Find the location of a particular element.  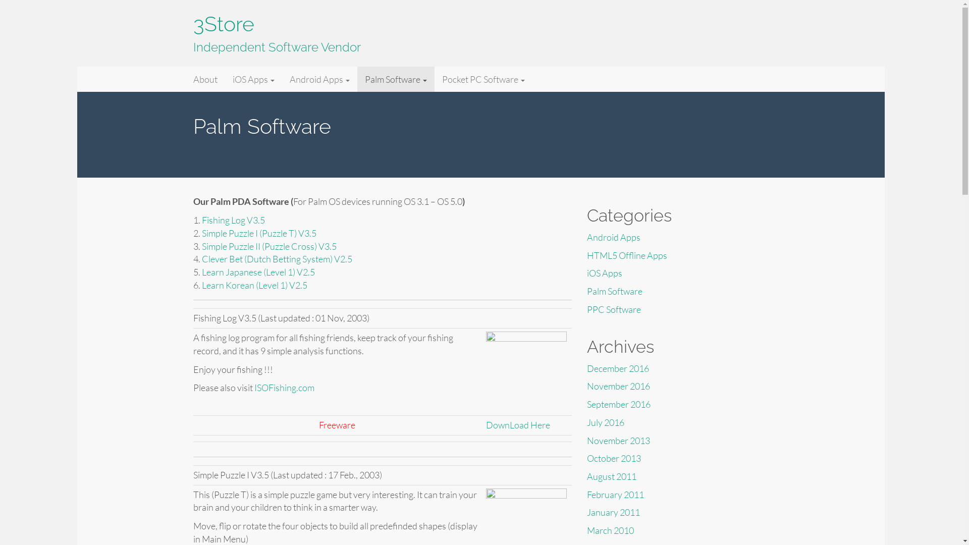

Palm Software is located at coordinates (614, 291).